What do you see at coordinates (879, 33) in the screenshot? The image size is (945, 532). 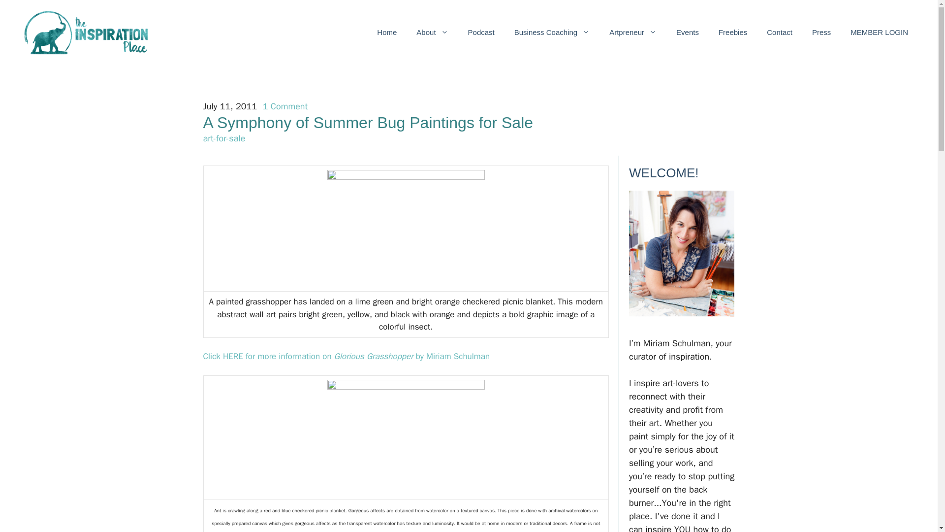 I see `MEMBER LOGIN` at bounding box center [879, 33].